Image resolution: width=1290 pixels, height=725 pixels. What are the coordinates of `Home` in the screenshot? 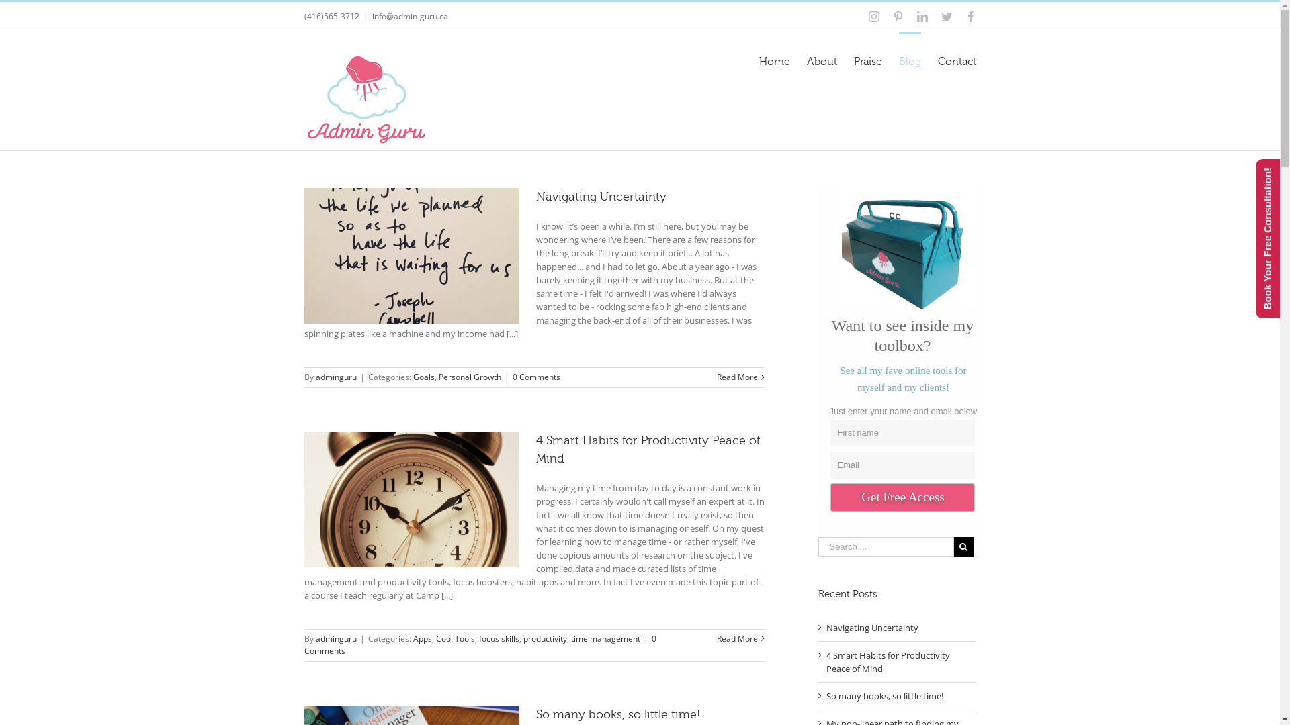 It's located at (775, 61).